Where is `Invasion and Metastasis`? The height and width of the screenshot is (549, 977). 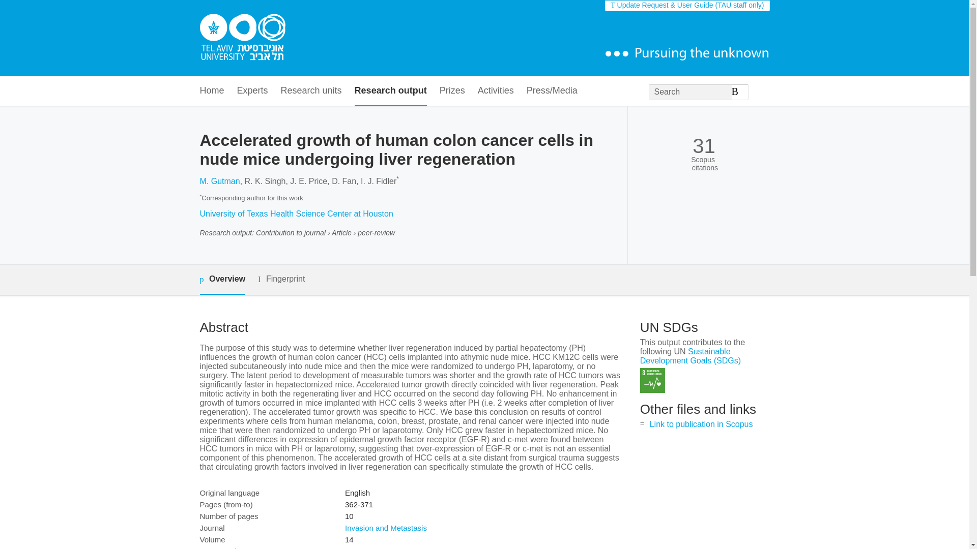
Invasion and Metastasis is located at coordinates (386, 528).